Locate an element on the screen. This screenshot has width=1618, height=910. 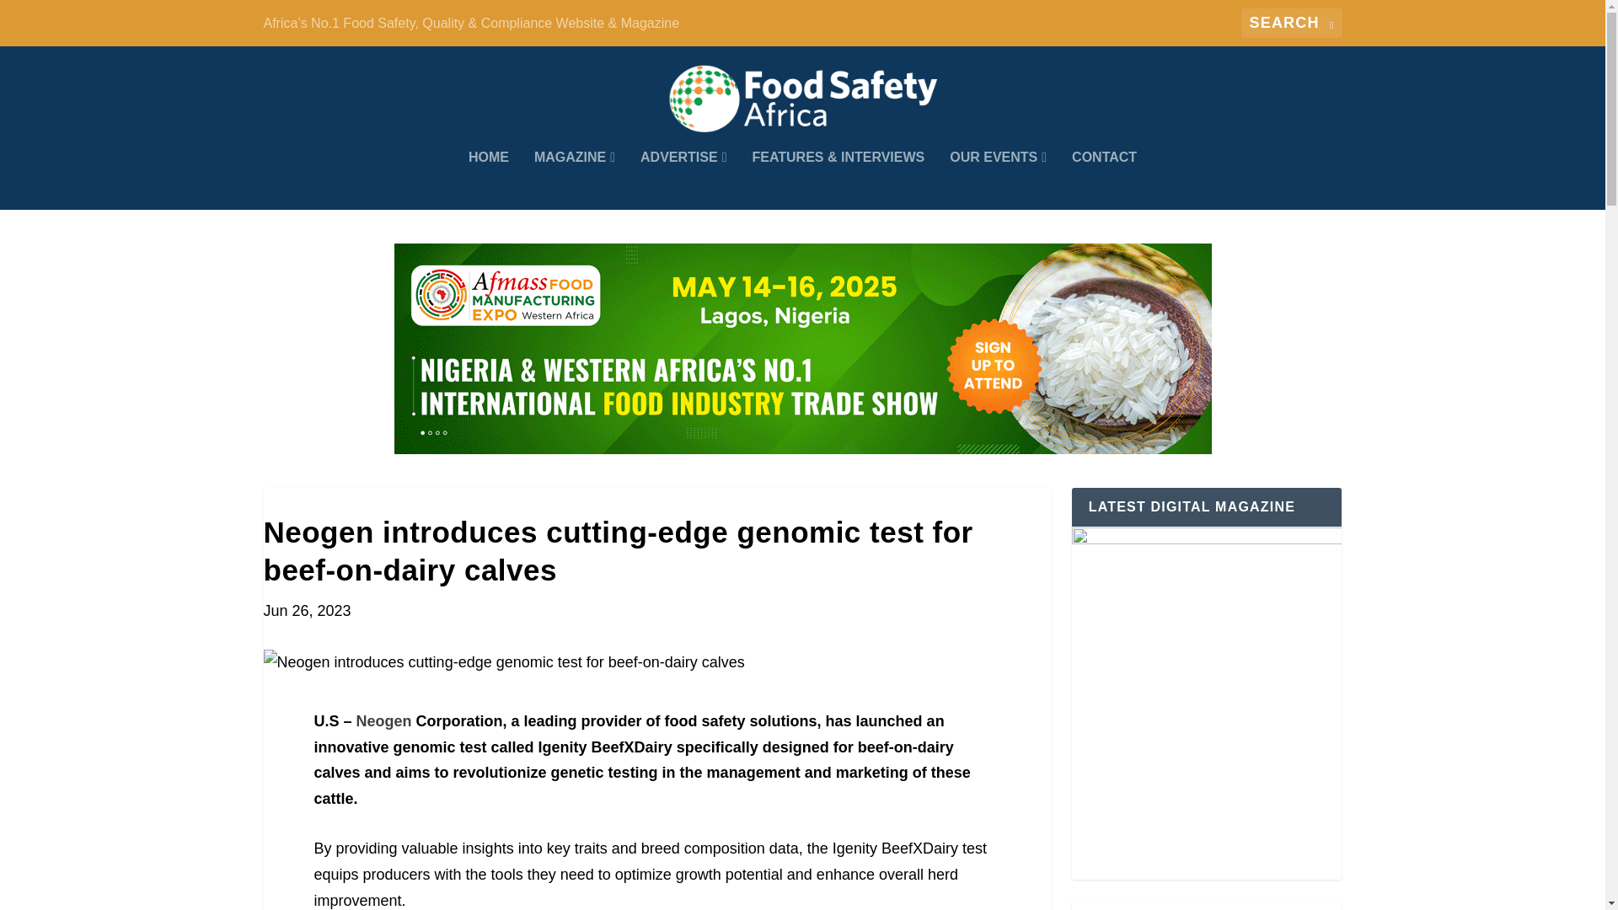
Search for: is located at coordinates (1291, 23).